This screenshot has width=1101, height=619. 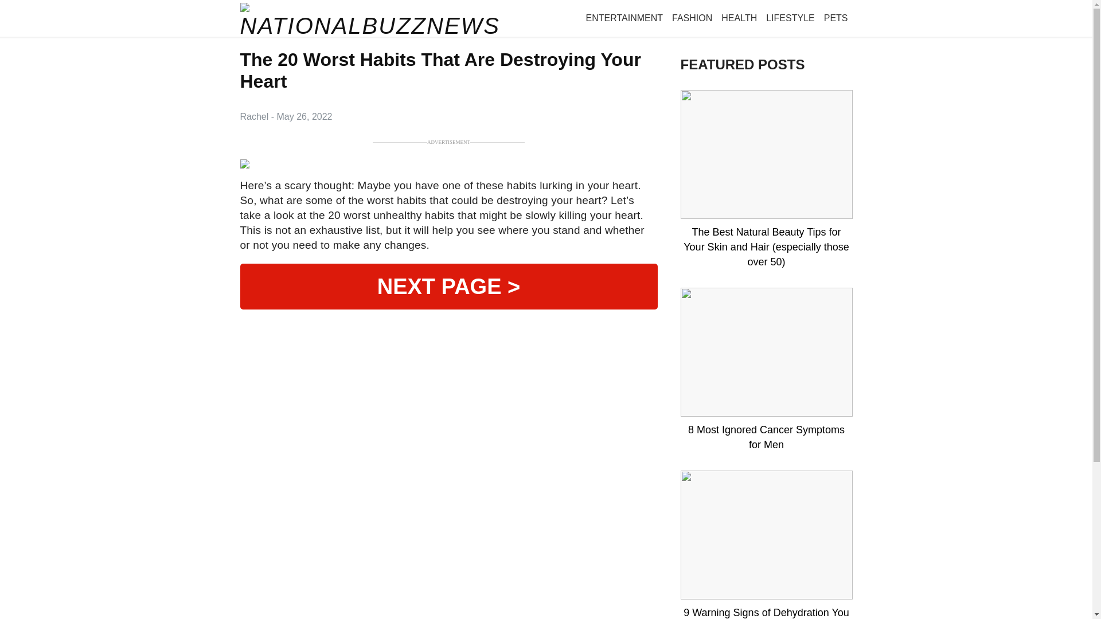 I want to click on FASHION, so click(x=692, y=18).